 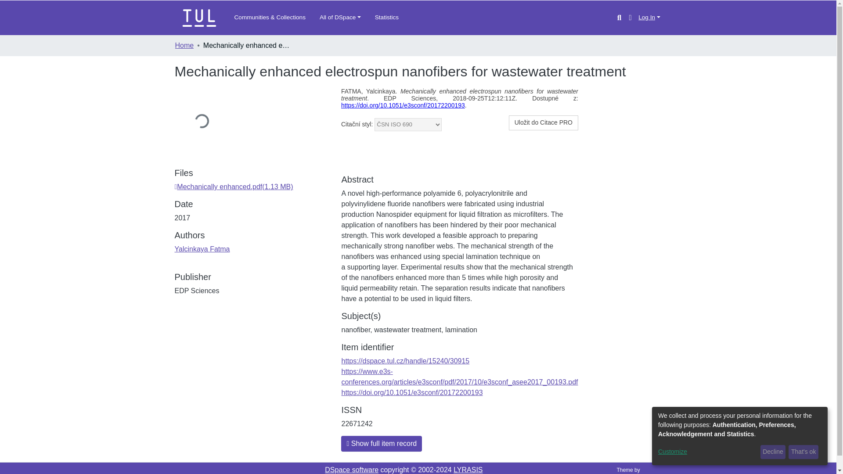 What do you see at coordinates (649, 18) in the screenshot?
I see `Log In` at bounding box center [649, 18].